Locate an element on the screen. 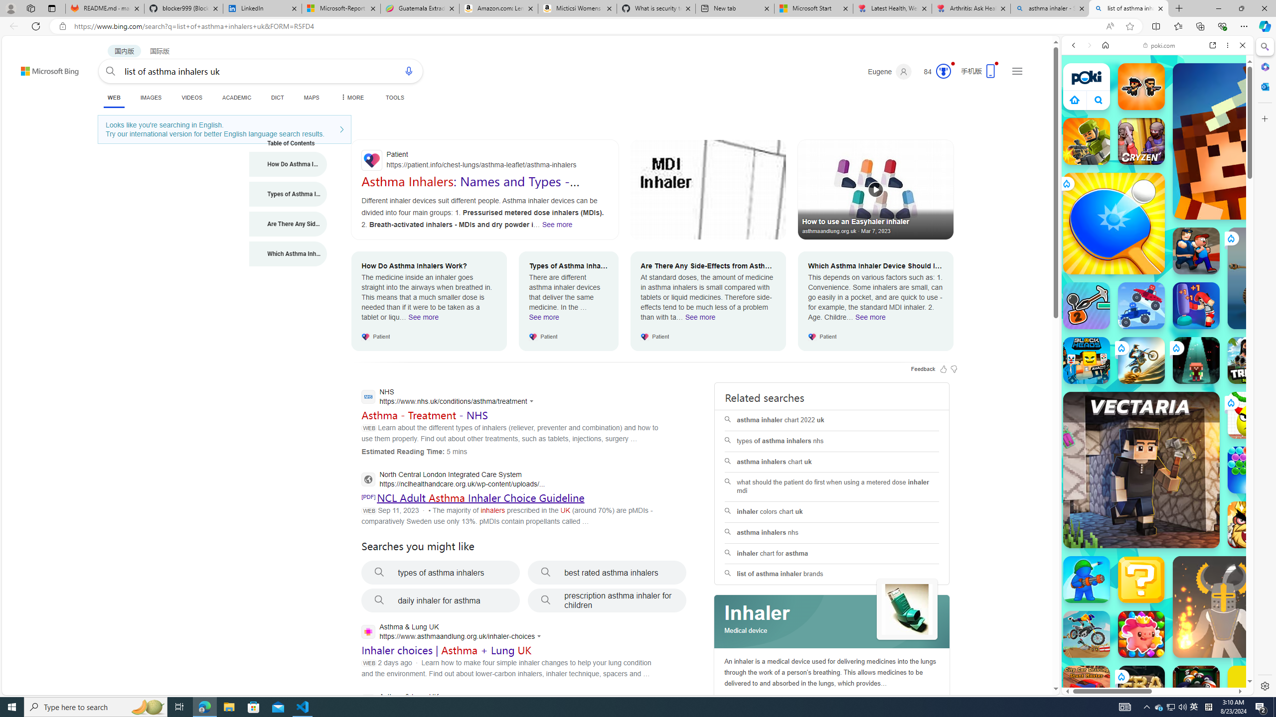 This screenshot has width=1276, height=717. Bubble Shooter is located at coordinates (1251, 470).